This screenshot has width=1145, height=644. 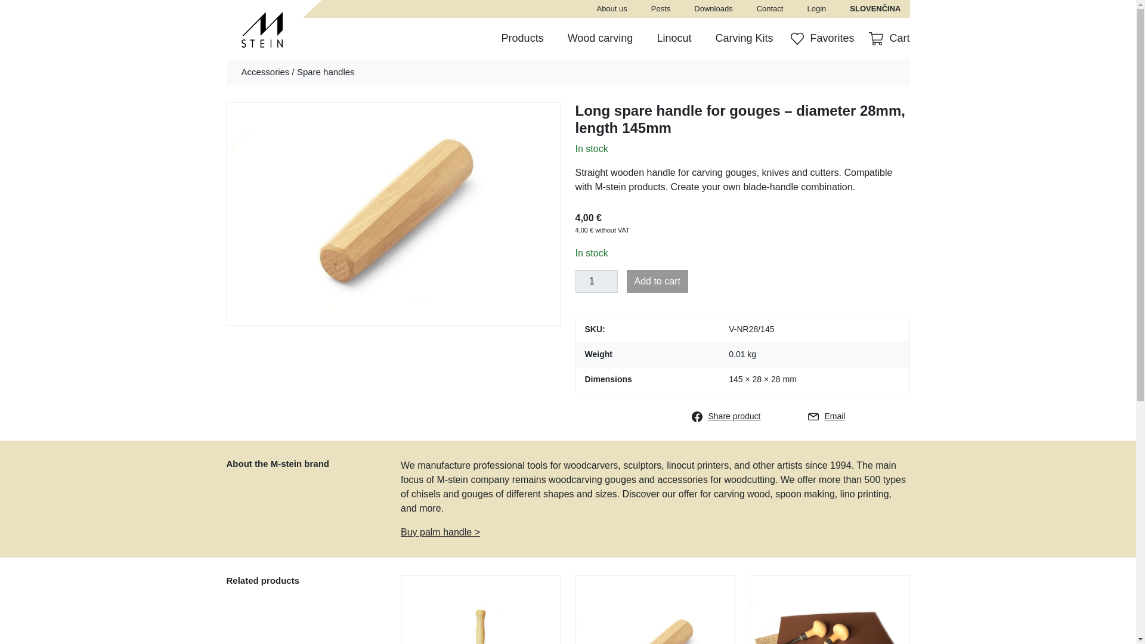 What do you see at coordinates (600, 38) in the screenshot?
I see `Wood carving` at bounding box center [600, 38].